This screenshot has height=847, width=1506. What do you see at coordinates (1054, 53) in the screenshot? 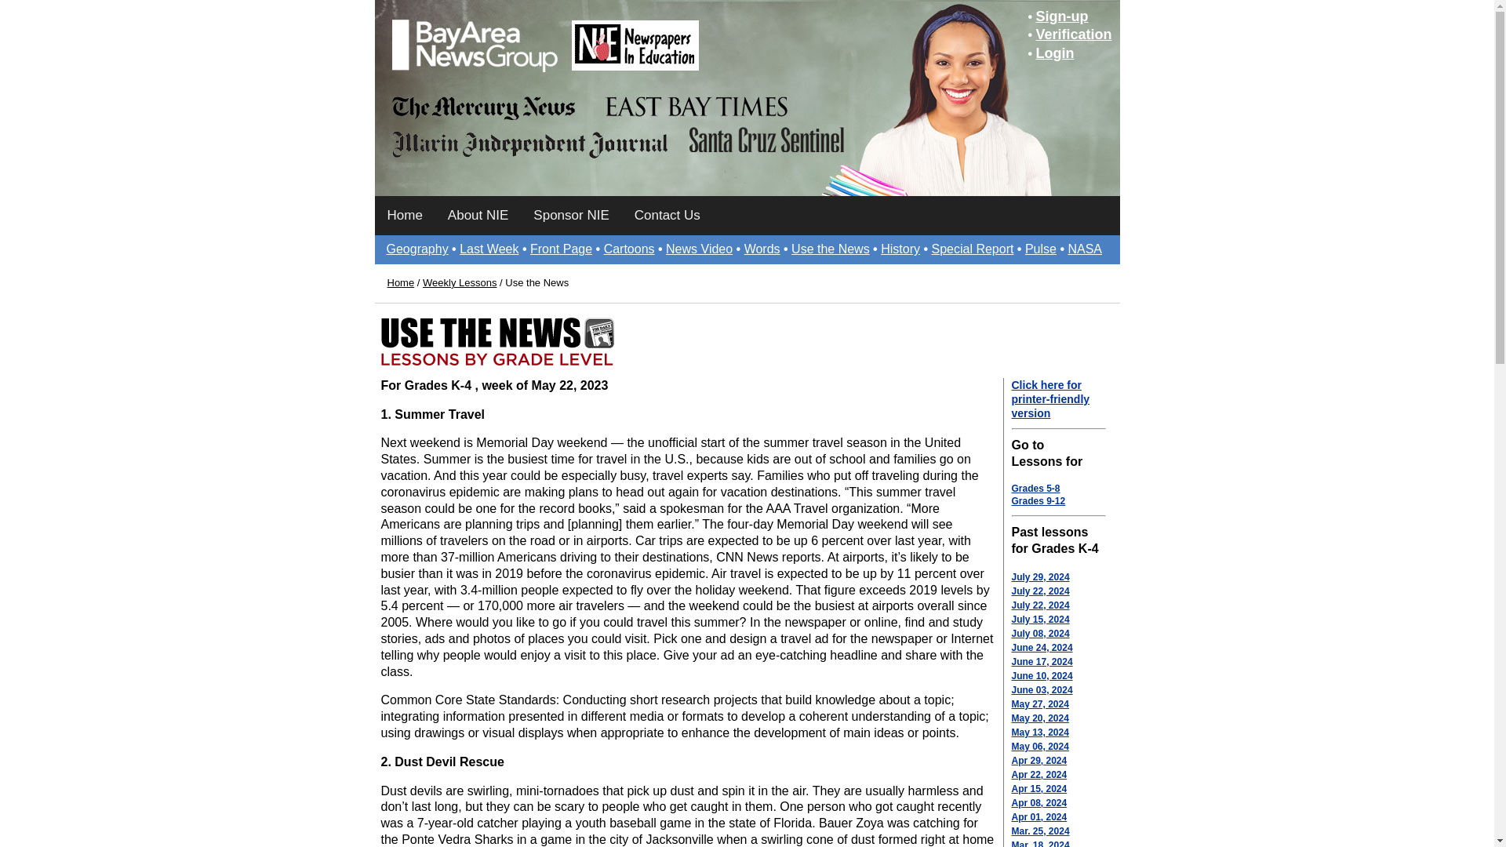
I see `Login` at bounding box center [1054, 53].